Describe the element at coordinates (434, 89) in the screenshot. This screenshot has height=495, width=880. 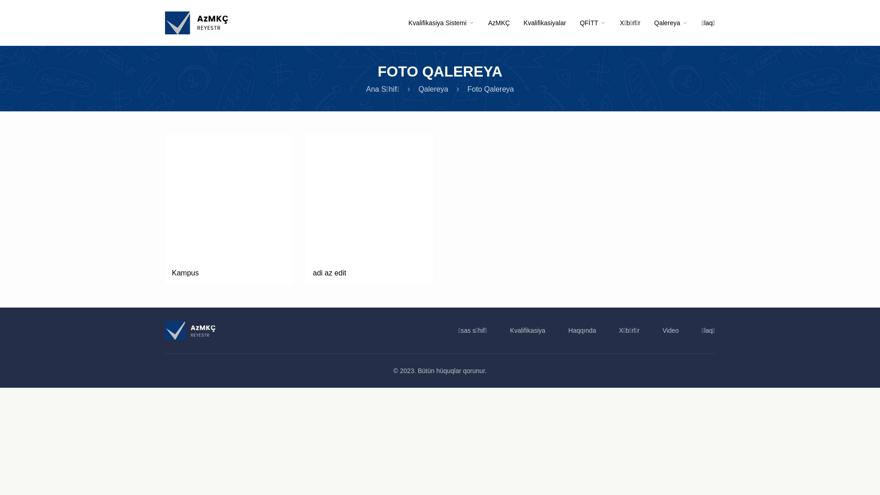
I see `Qalereya` at that location.